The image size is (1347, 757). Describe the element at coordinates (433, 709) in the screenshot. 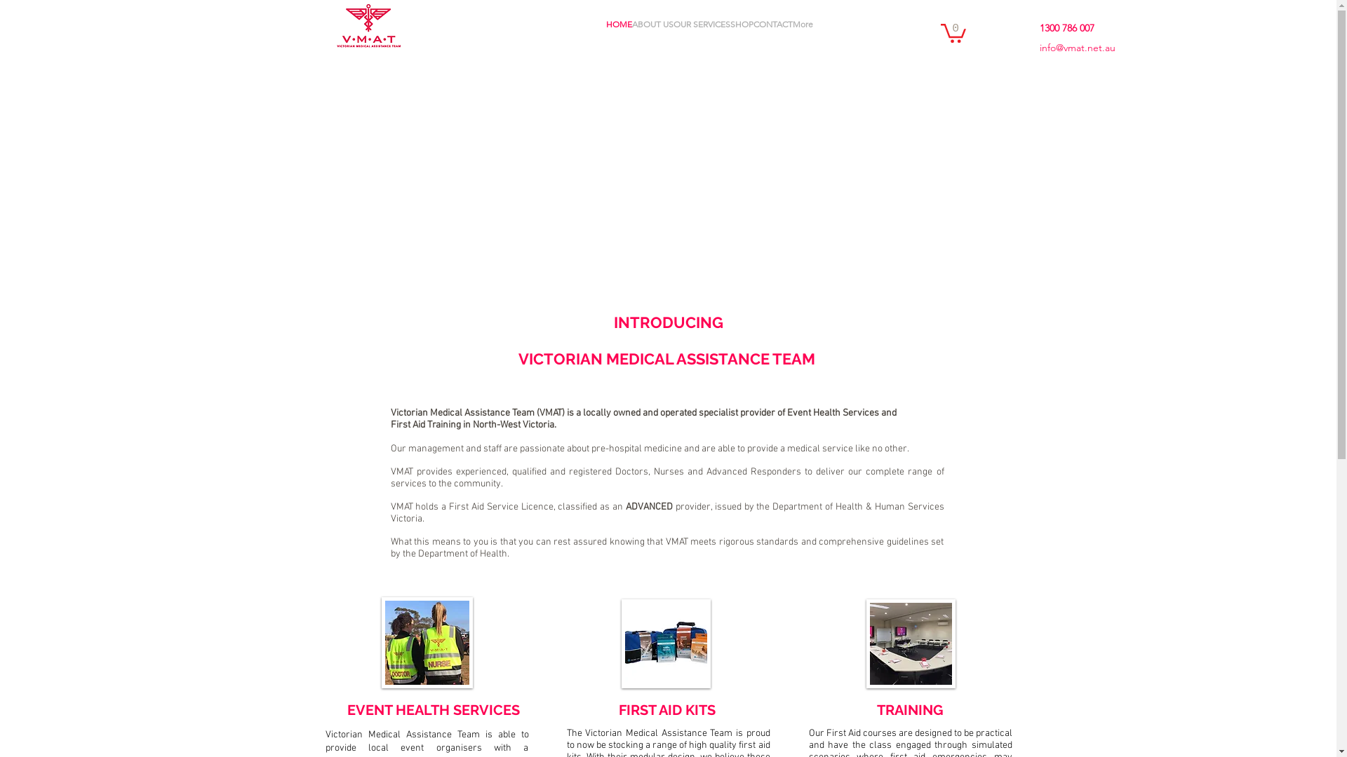

I see `EVENT HEALTH SERVICES` at that location.